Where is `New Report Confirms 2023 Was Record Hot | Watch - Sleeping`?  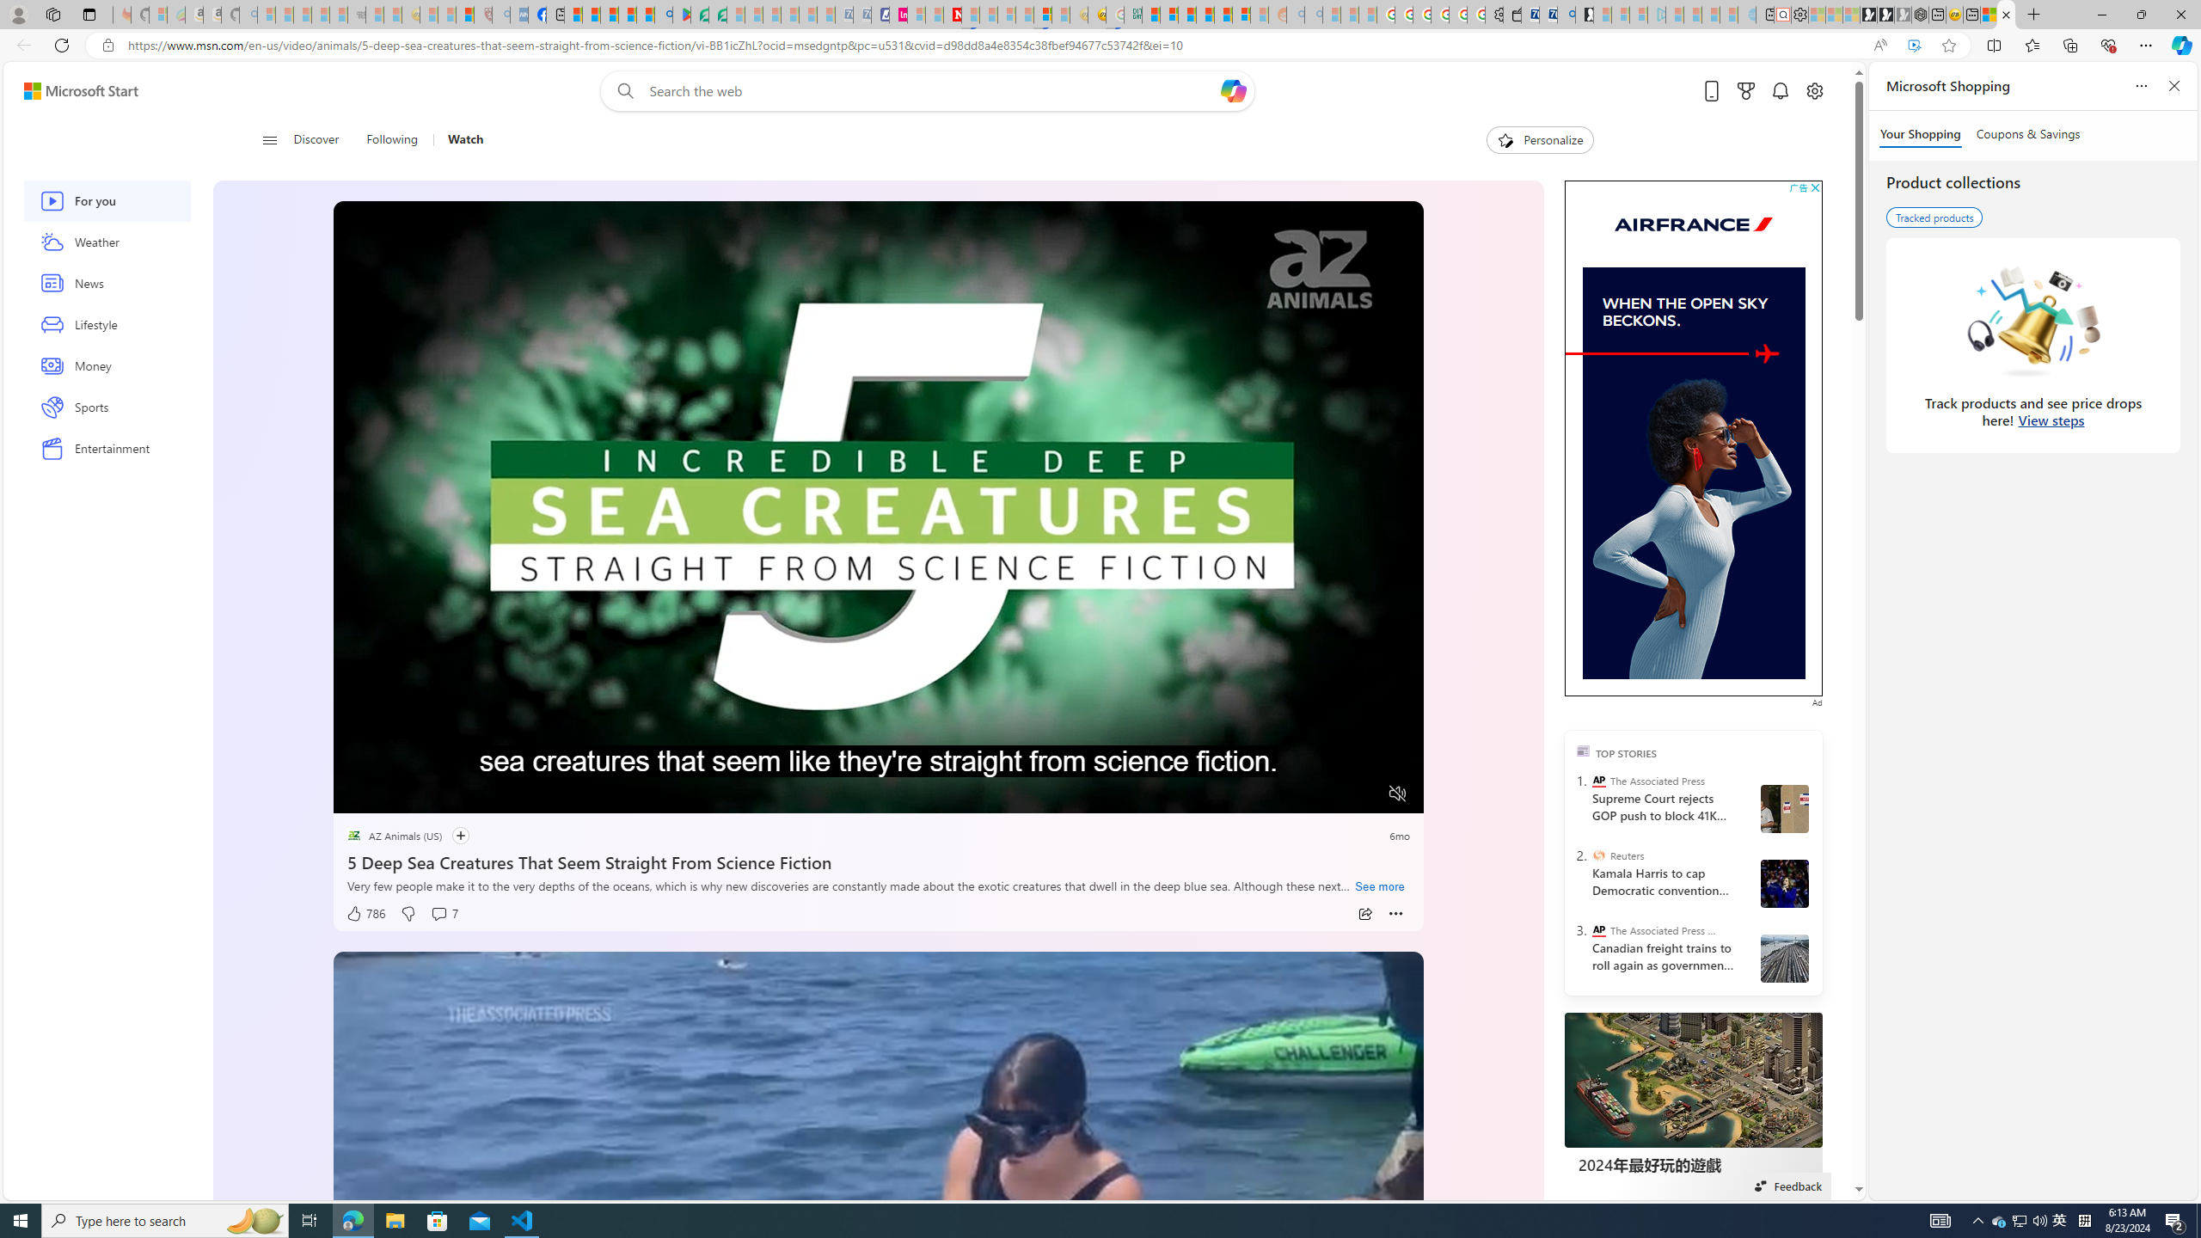
New Report Confirms 2023 Was Record Hot | Watch - Sleeping is located at coordinates (337, 15).